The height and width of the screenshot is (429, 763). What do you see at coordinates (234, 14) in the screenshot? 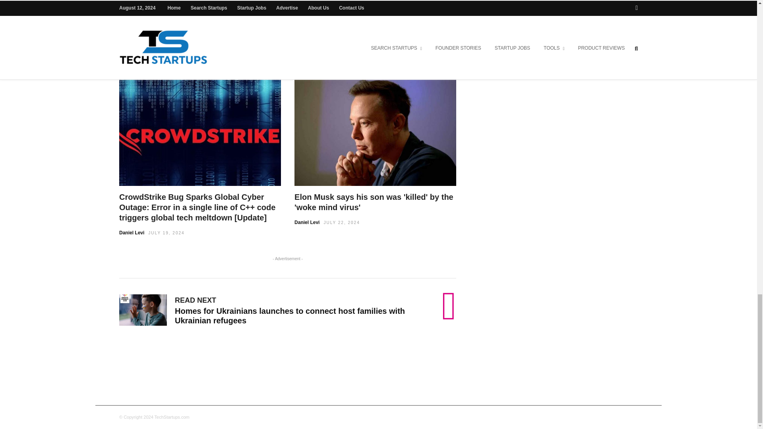
I see `Share On Facebook` at bounding box center [234, 14].